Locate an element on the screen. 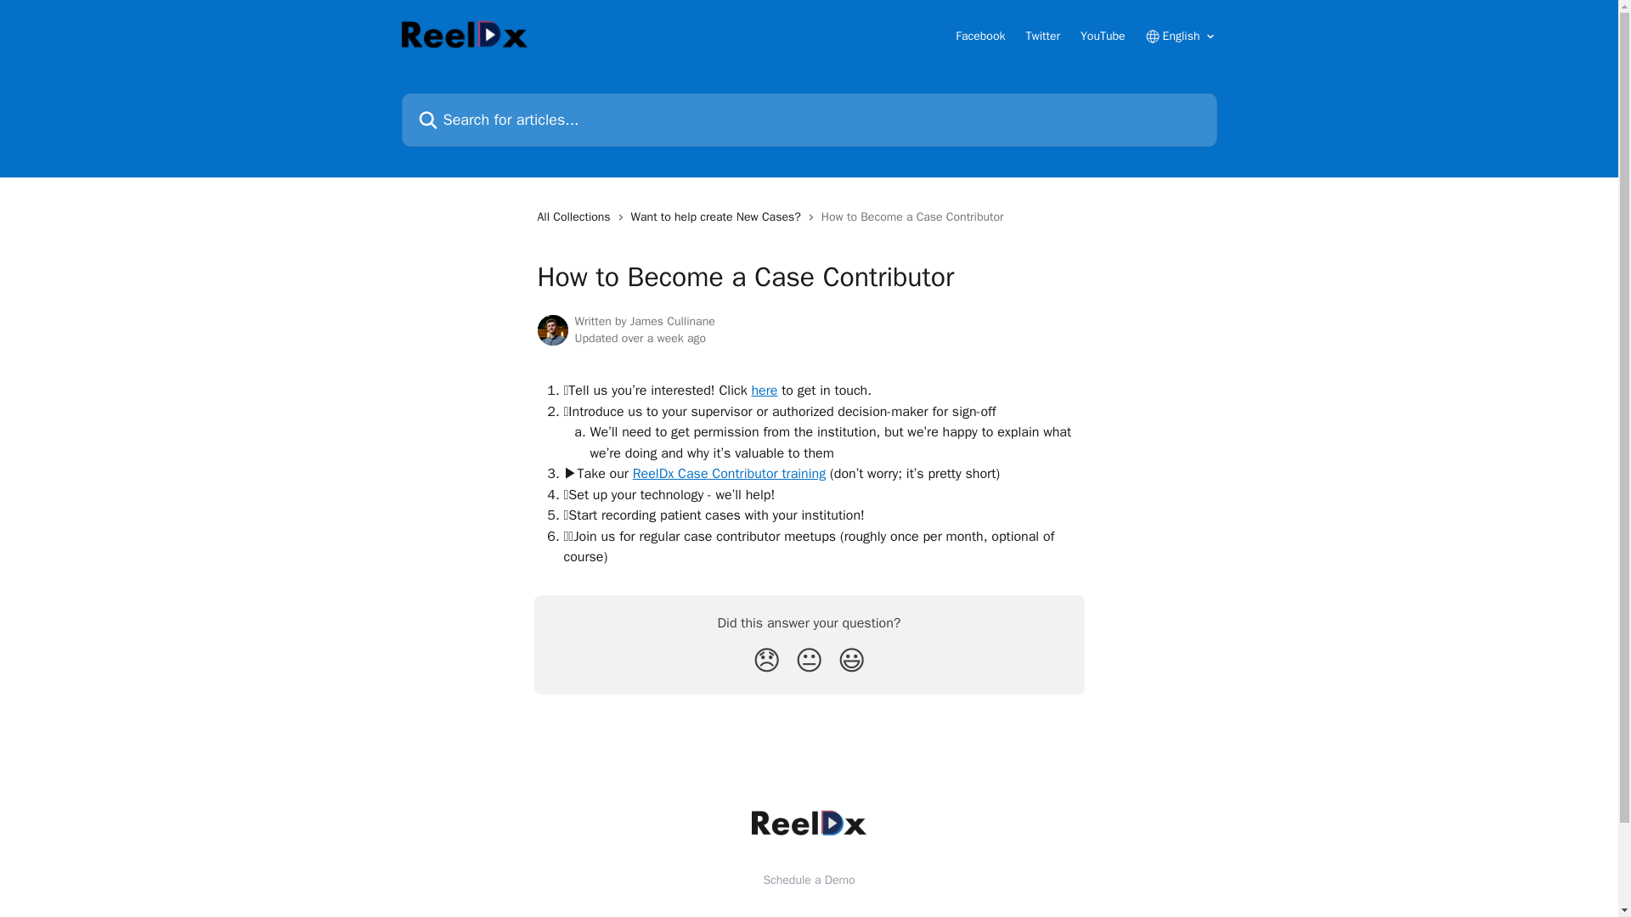  ReelDx Case Contributor training is located at coordinates (729, 474).